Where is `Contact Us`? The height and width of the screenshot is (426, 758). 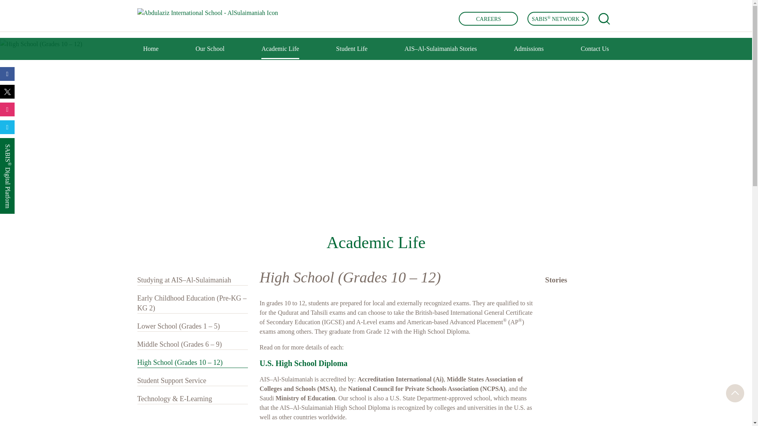 Contact Us is located at coordinates (595, 53).